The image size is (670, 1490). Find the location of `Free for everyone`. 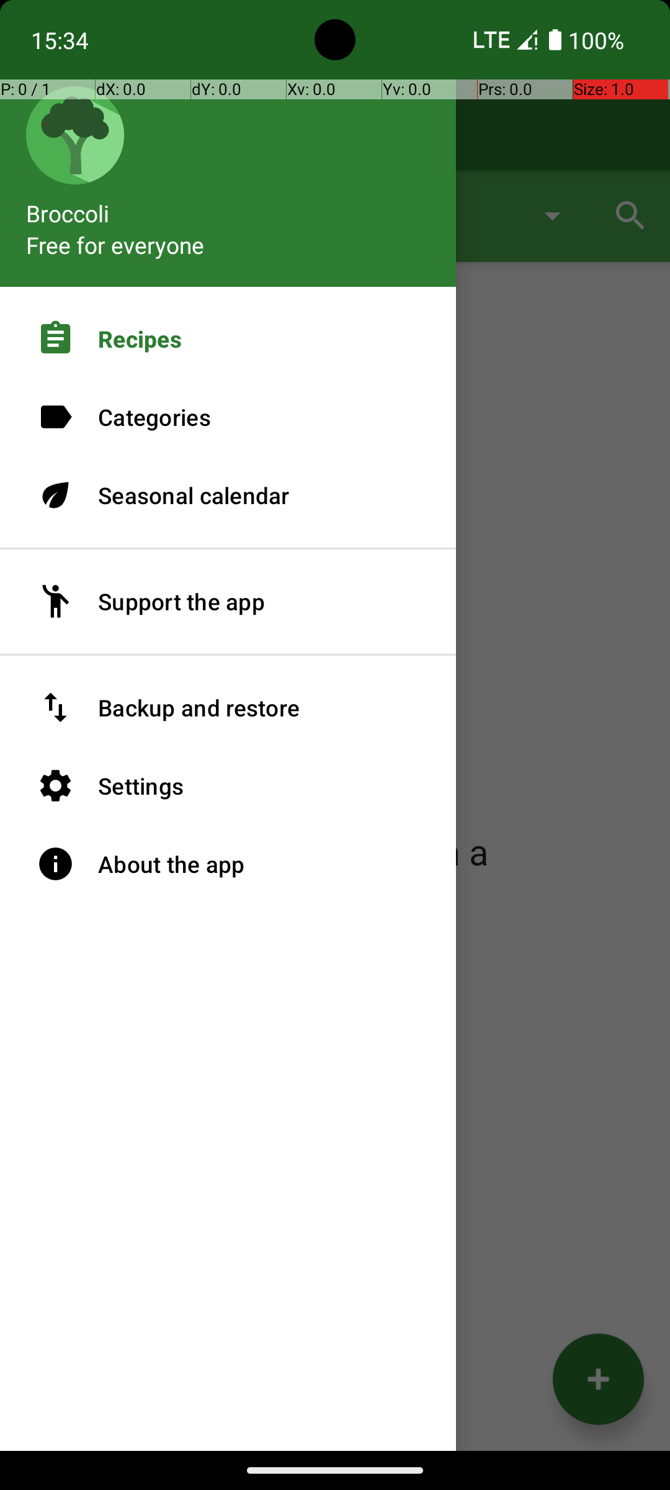

Free for everyone is located at coordinates (115, 245).